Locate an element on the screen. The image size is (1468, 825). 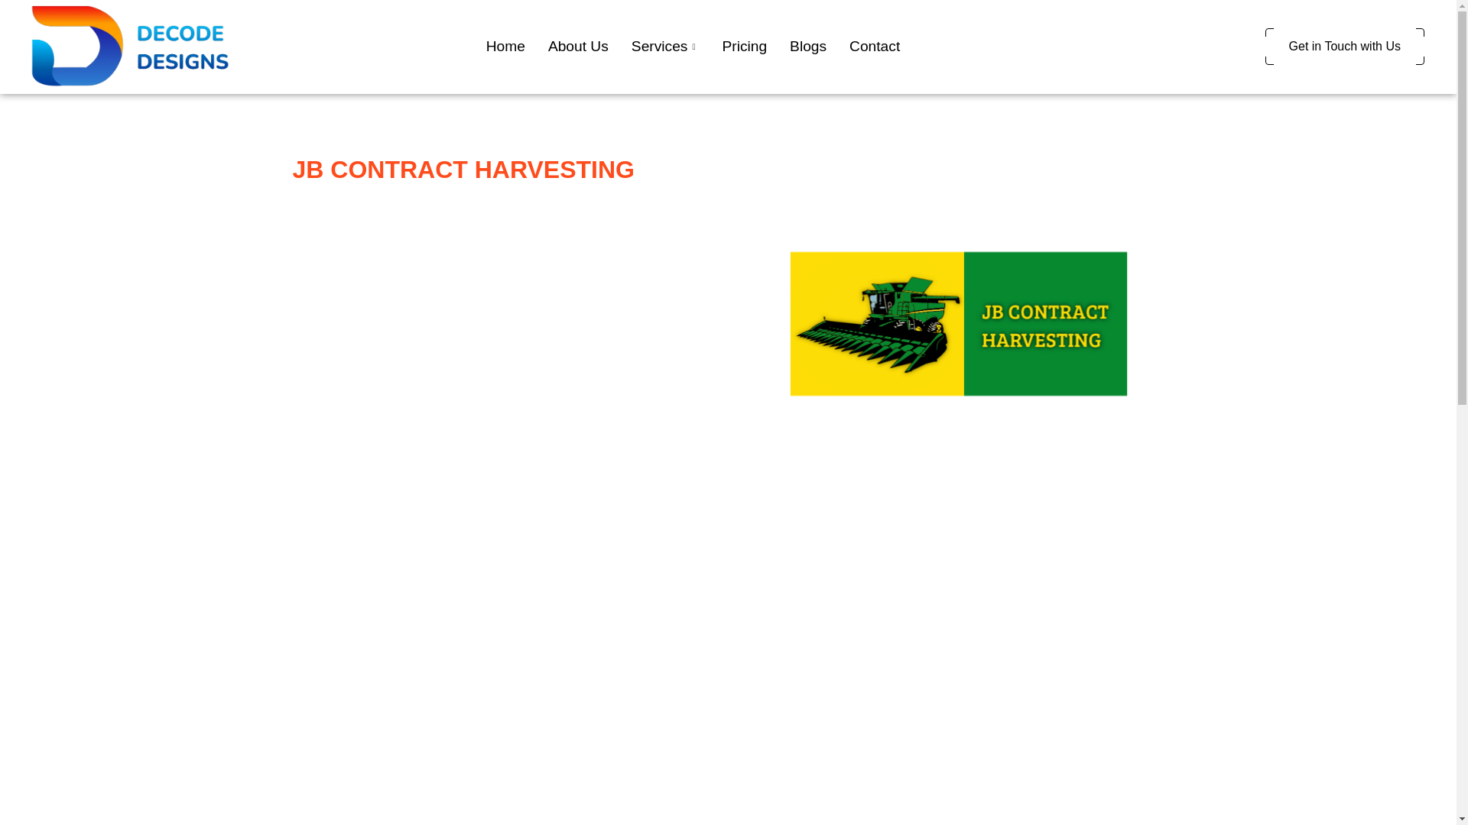
Contact is located at coordinates (875, 46).